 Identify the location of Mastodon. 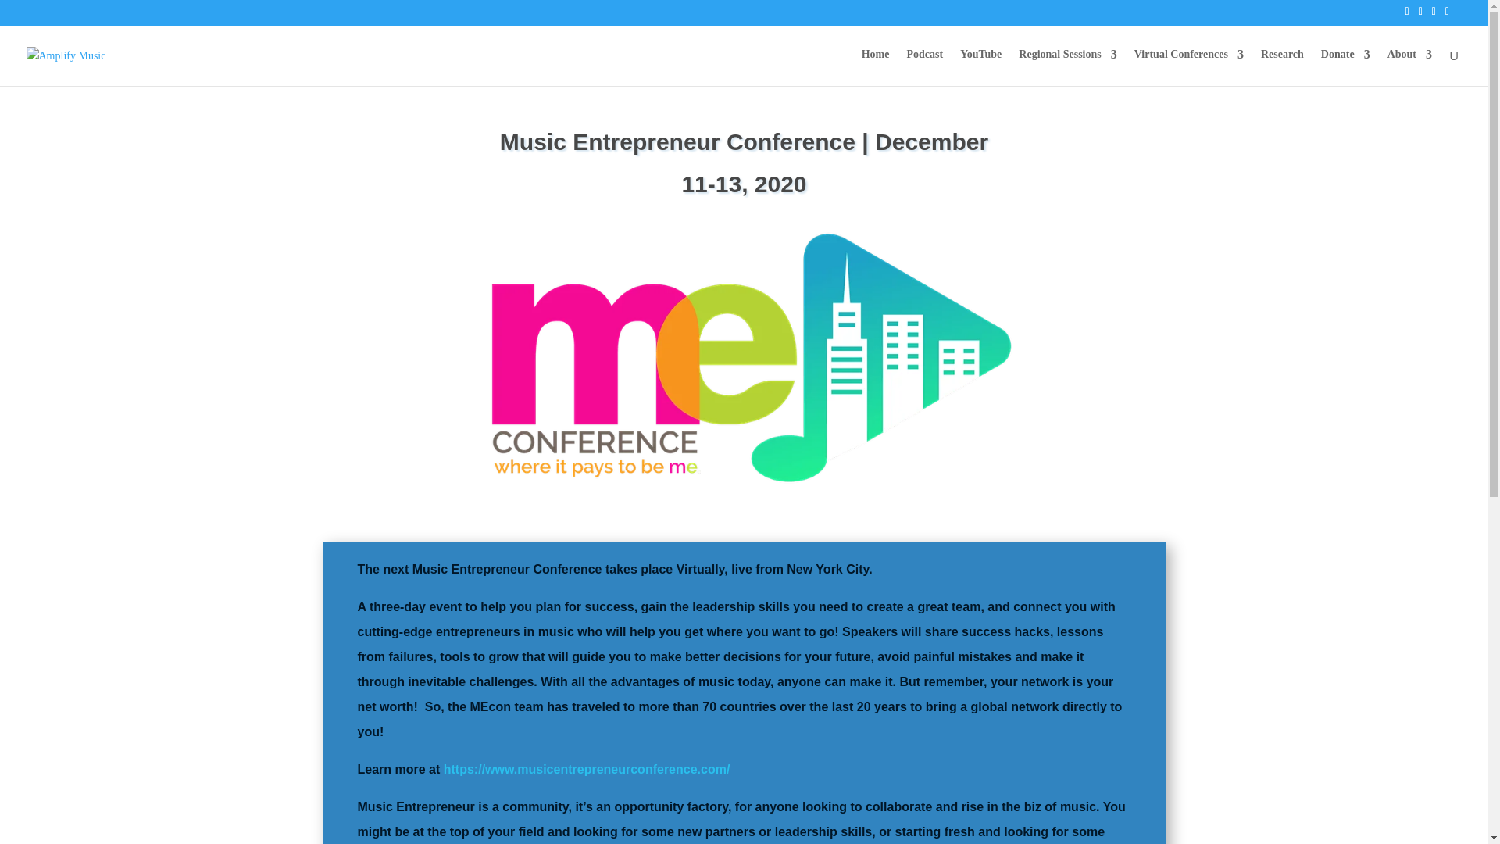
(22, 9).